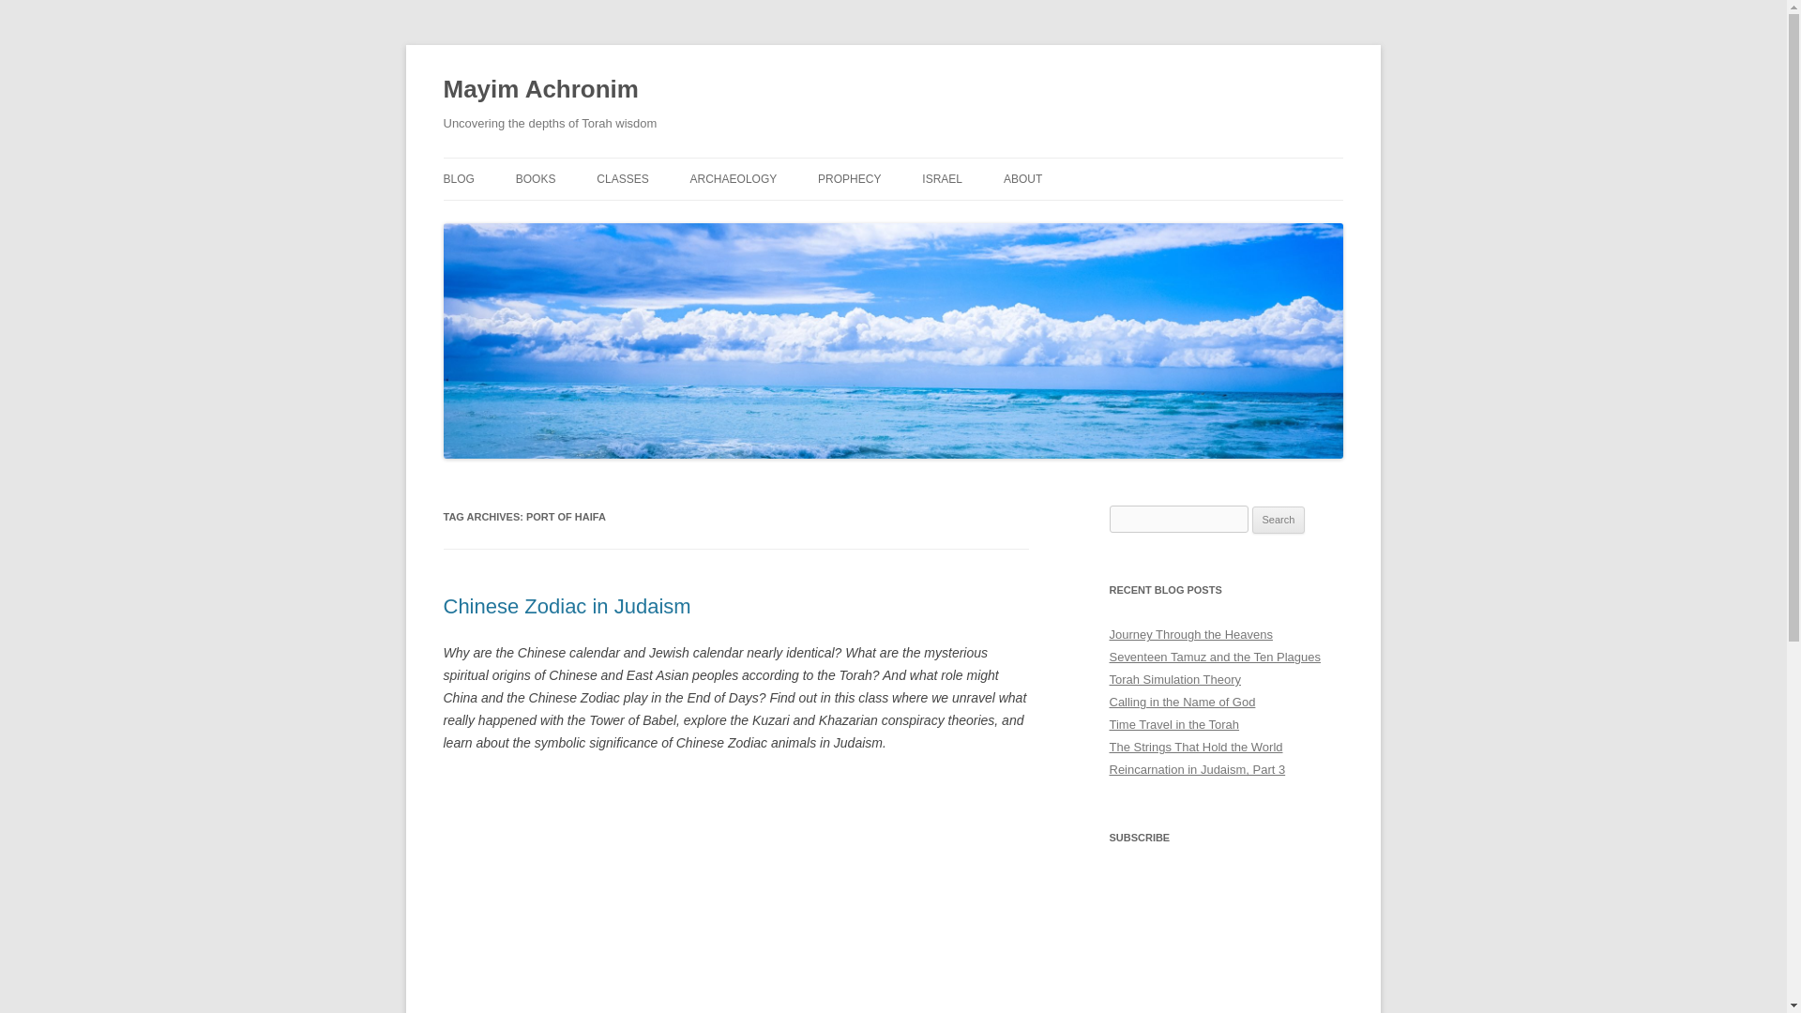 The image size is (1801, 1013). Describe the element at coordinates (735, 895) in the screenshot. I see `Chinese Zodiac in Judaism` at that location.